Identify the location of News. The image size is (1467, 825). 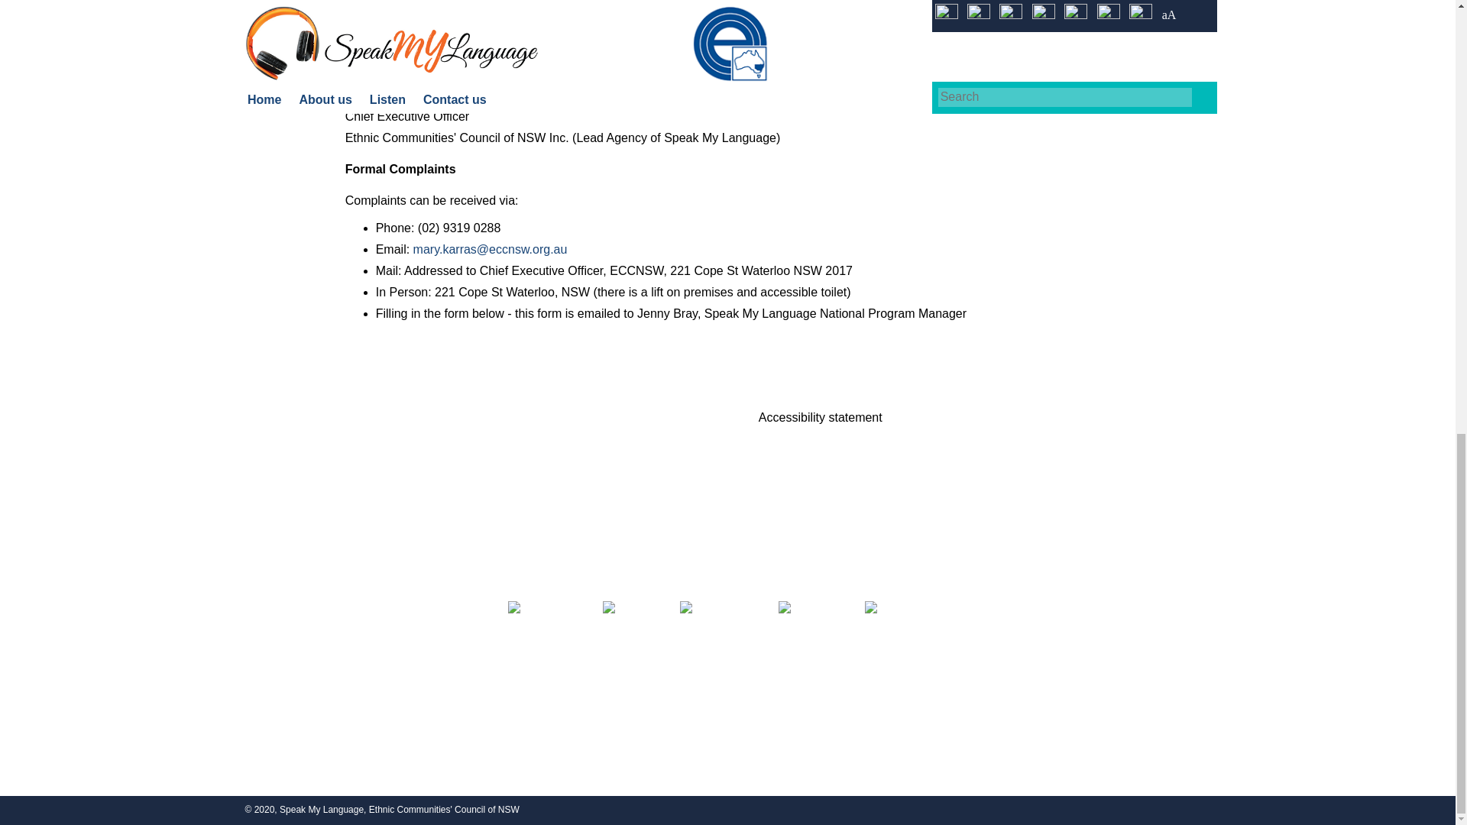
(635, 445).